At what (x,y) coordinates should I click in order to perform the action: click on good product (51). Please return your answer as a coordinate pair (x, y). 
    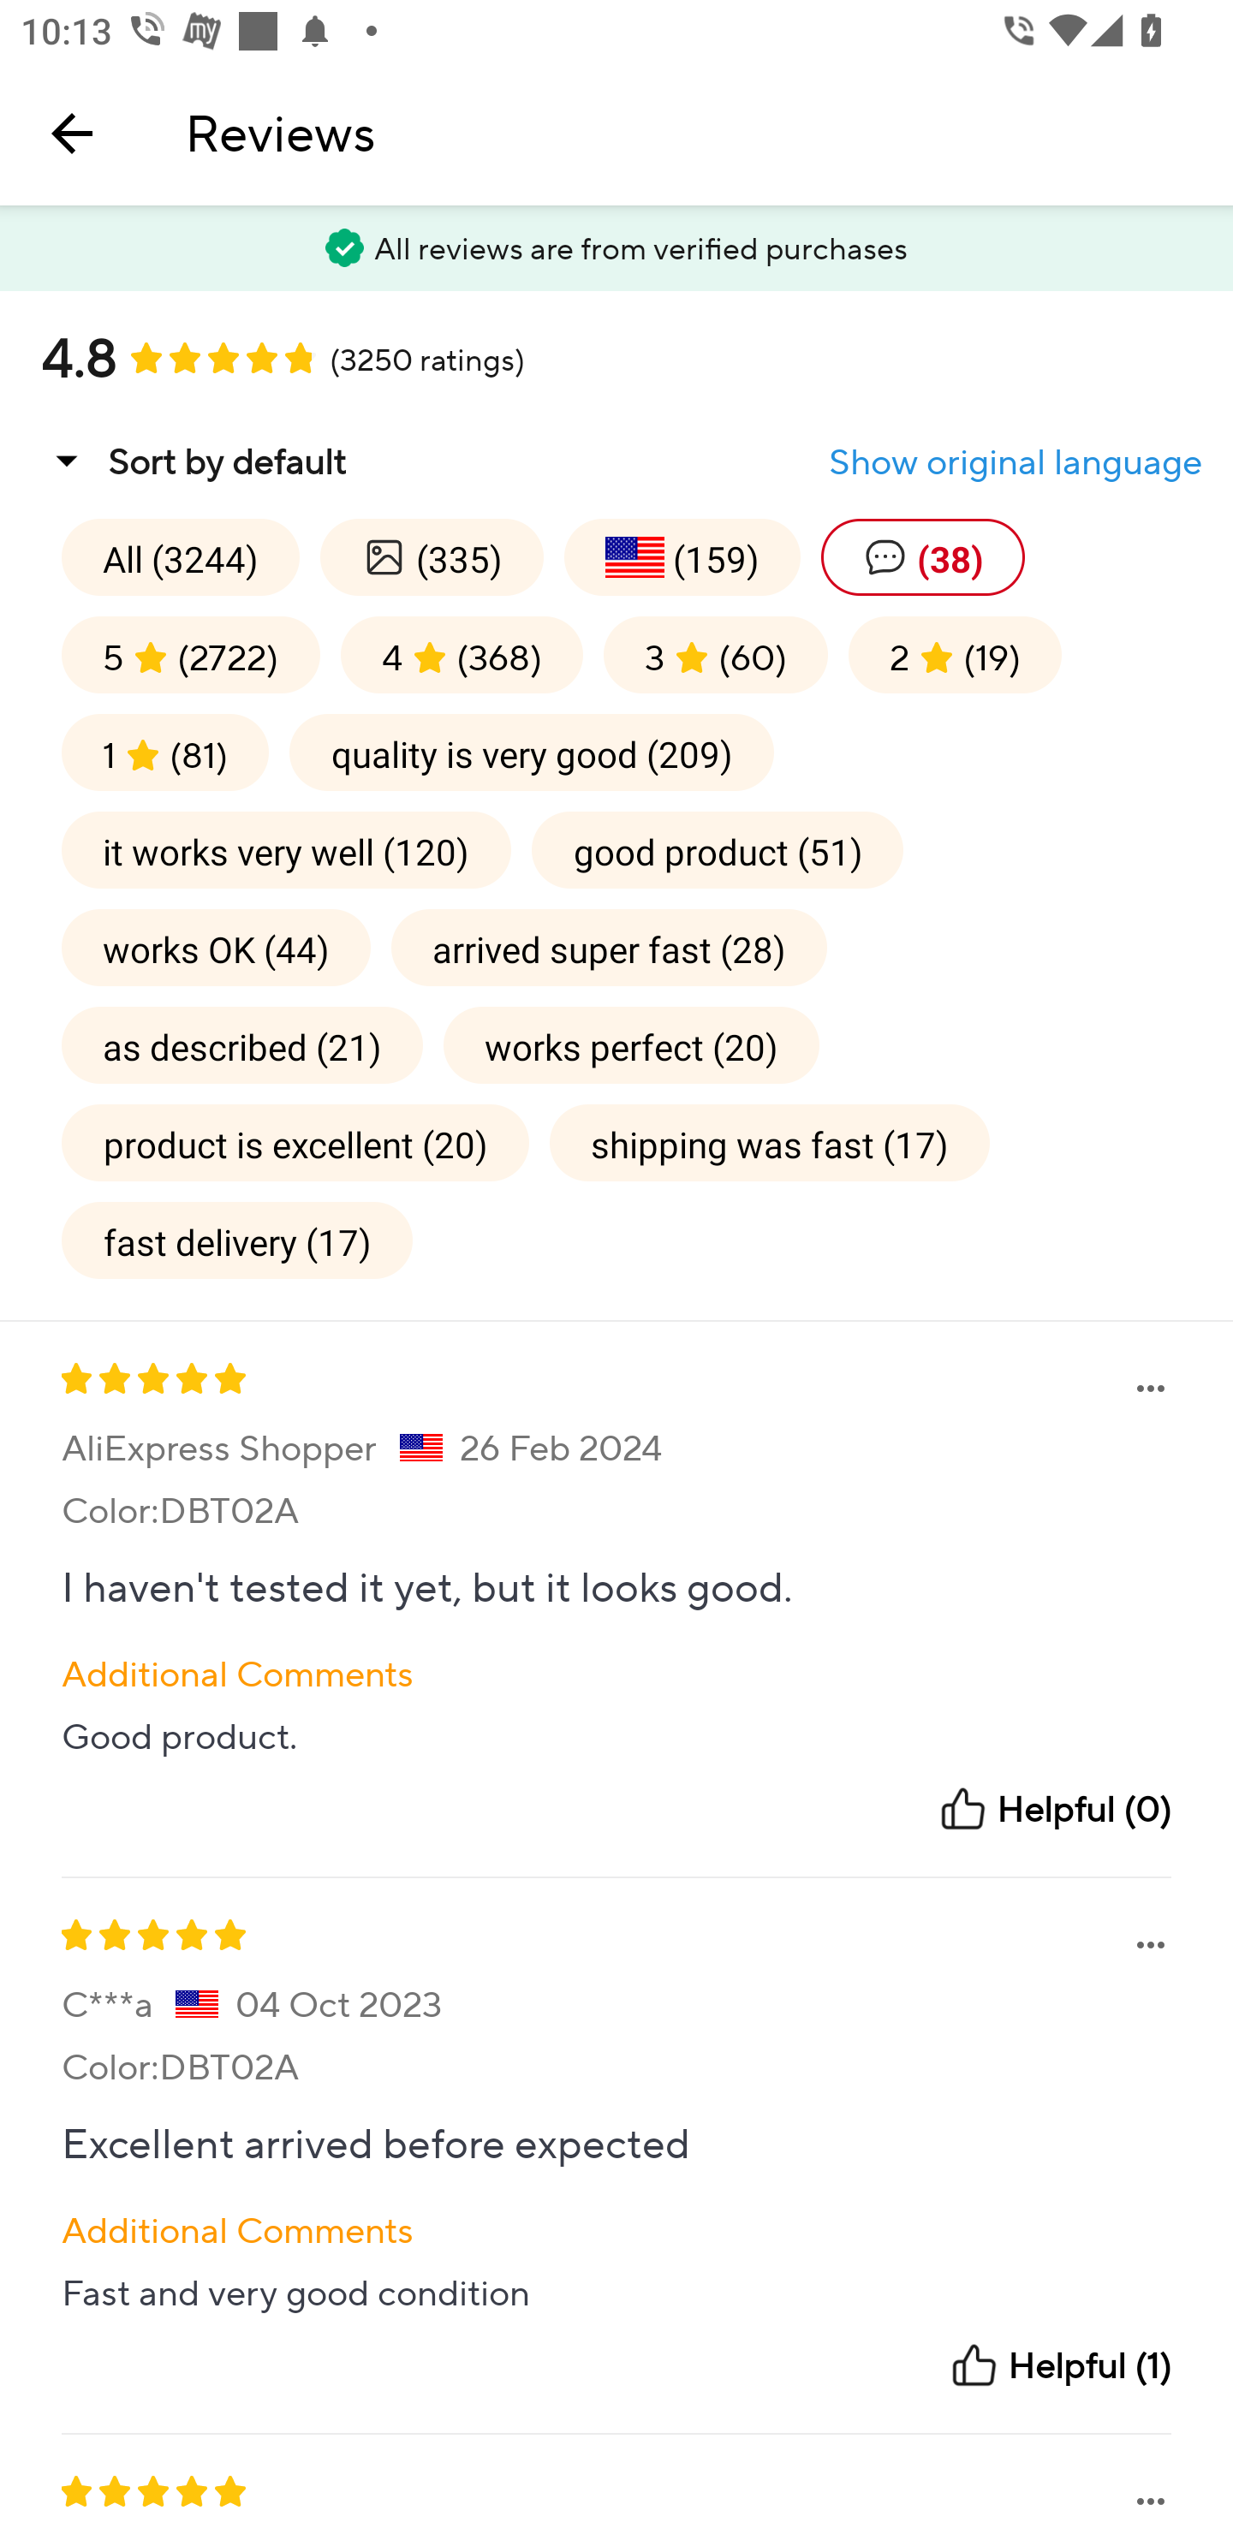
    Looking at the image, I should click on (718, 849).